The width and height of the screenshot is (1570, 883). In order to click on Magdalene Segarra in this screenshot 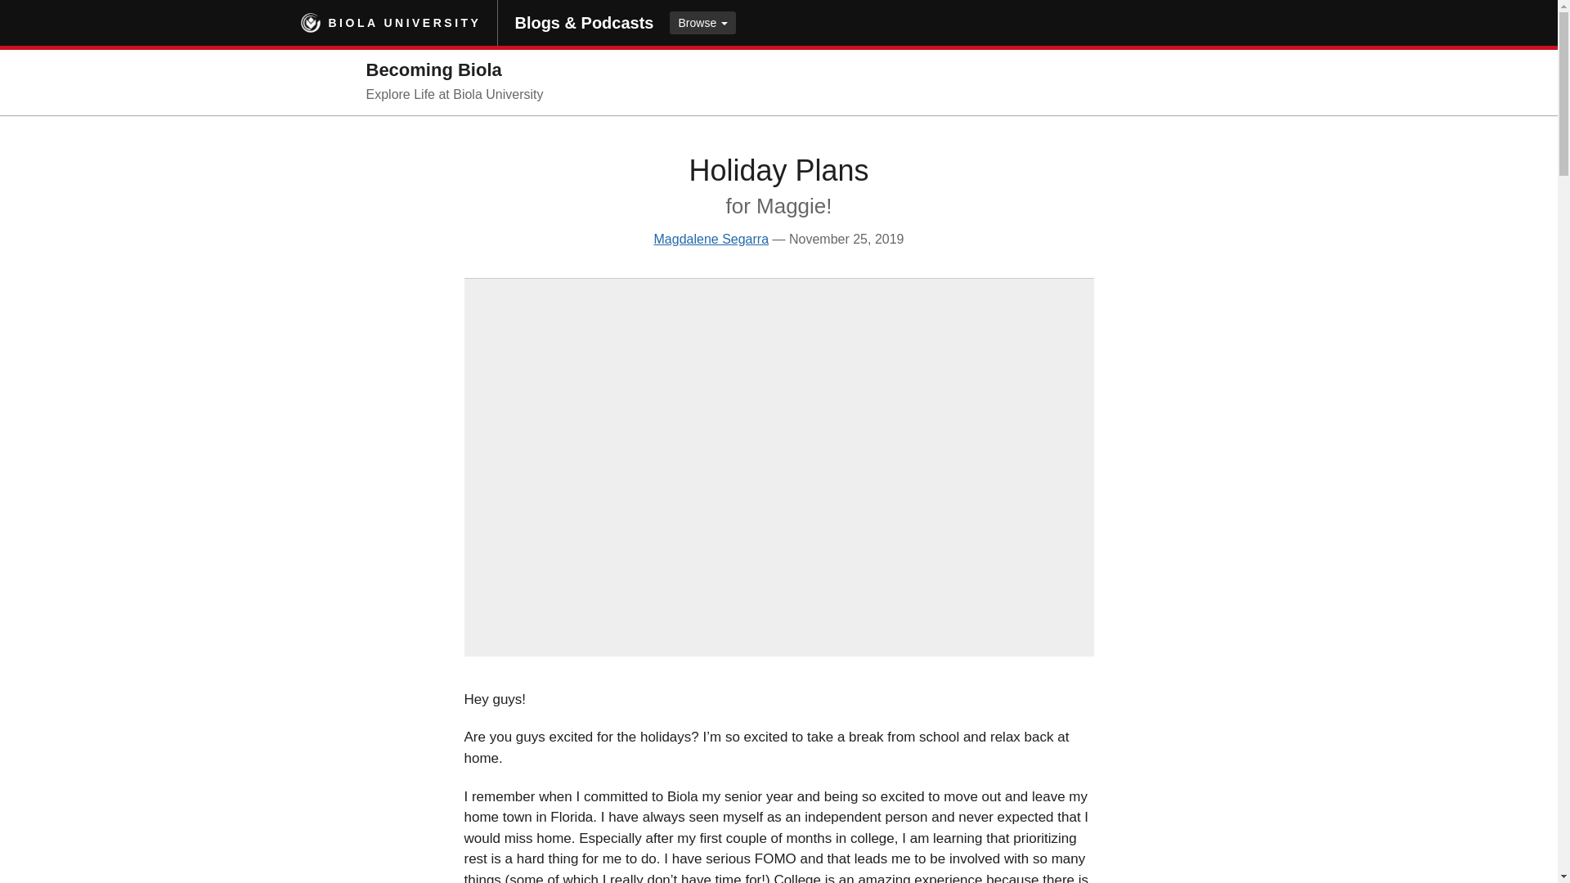, I will do `click(711, 239)`.